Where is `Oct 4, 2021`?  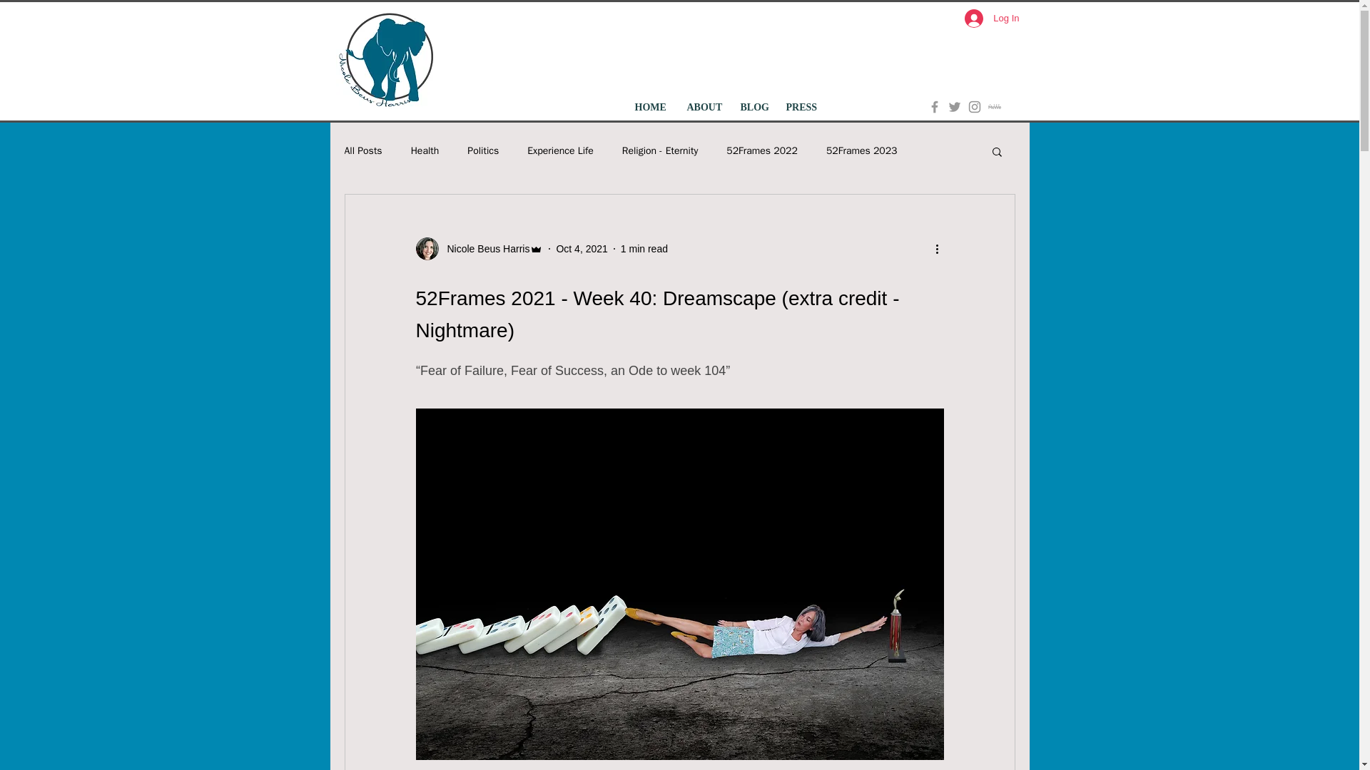
Oct 4, 2021 is located at coordinates (581, 248).